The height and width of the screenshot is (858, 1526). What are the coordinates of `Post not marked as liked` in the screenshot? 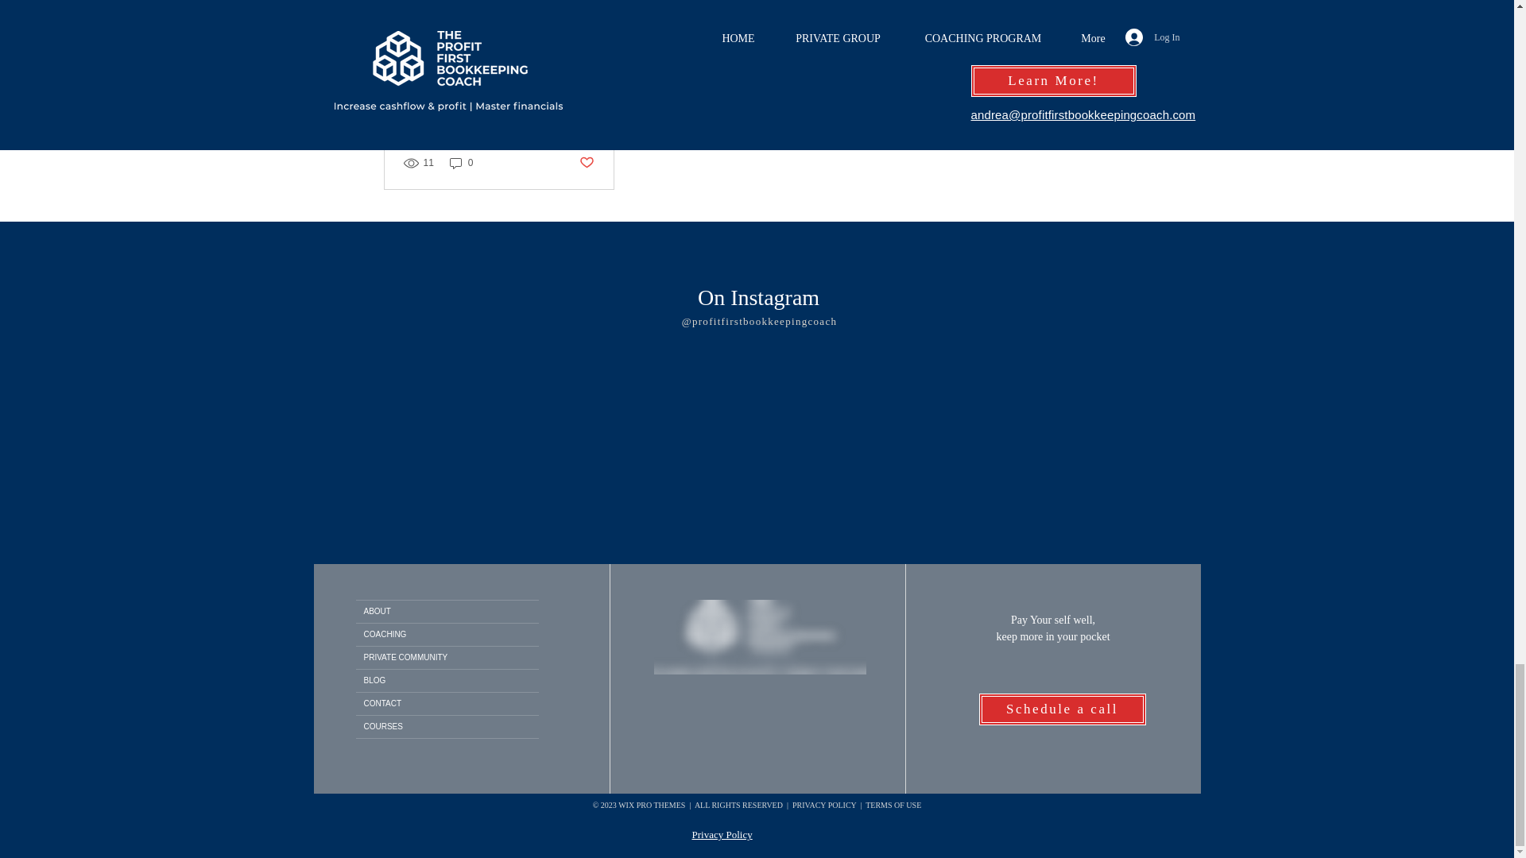 It's located at (585, 164).